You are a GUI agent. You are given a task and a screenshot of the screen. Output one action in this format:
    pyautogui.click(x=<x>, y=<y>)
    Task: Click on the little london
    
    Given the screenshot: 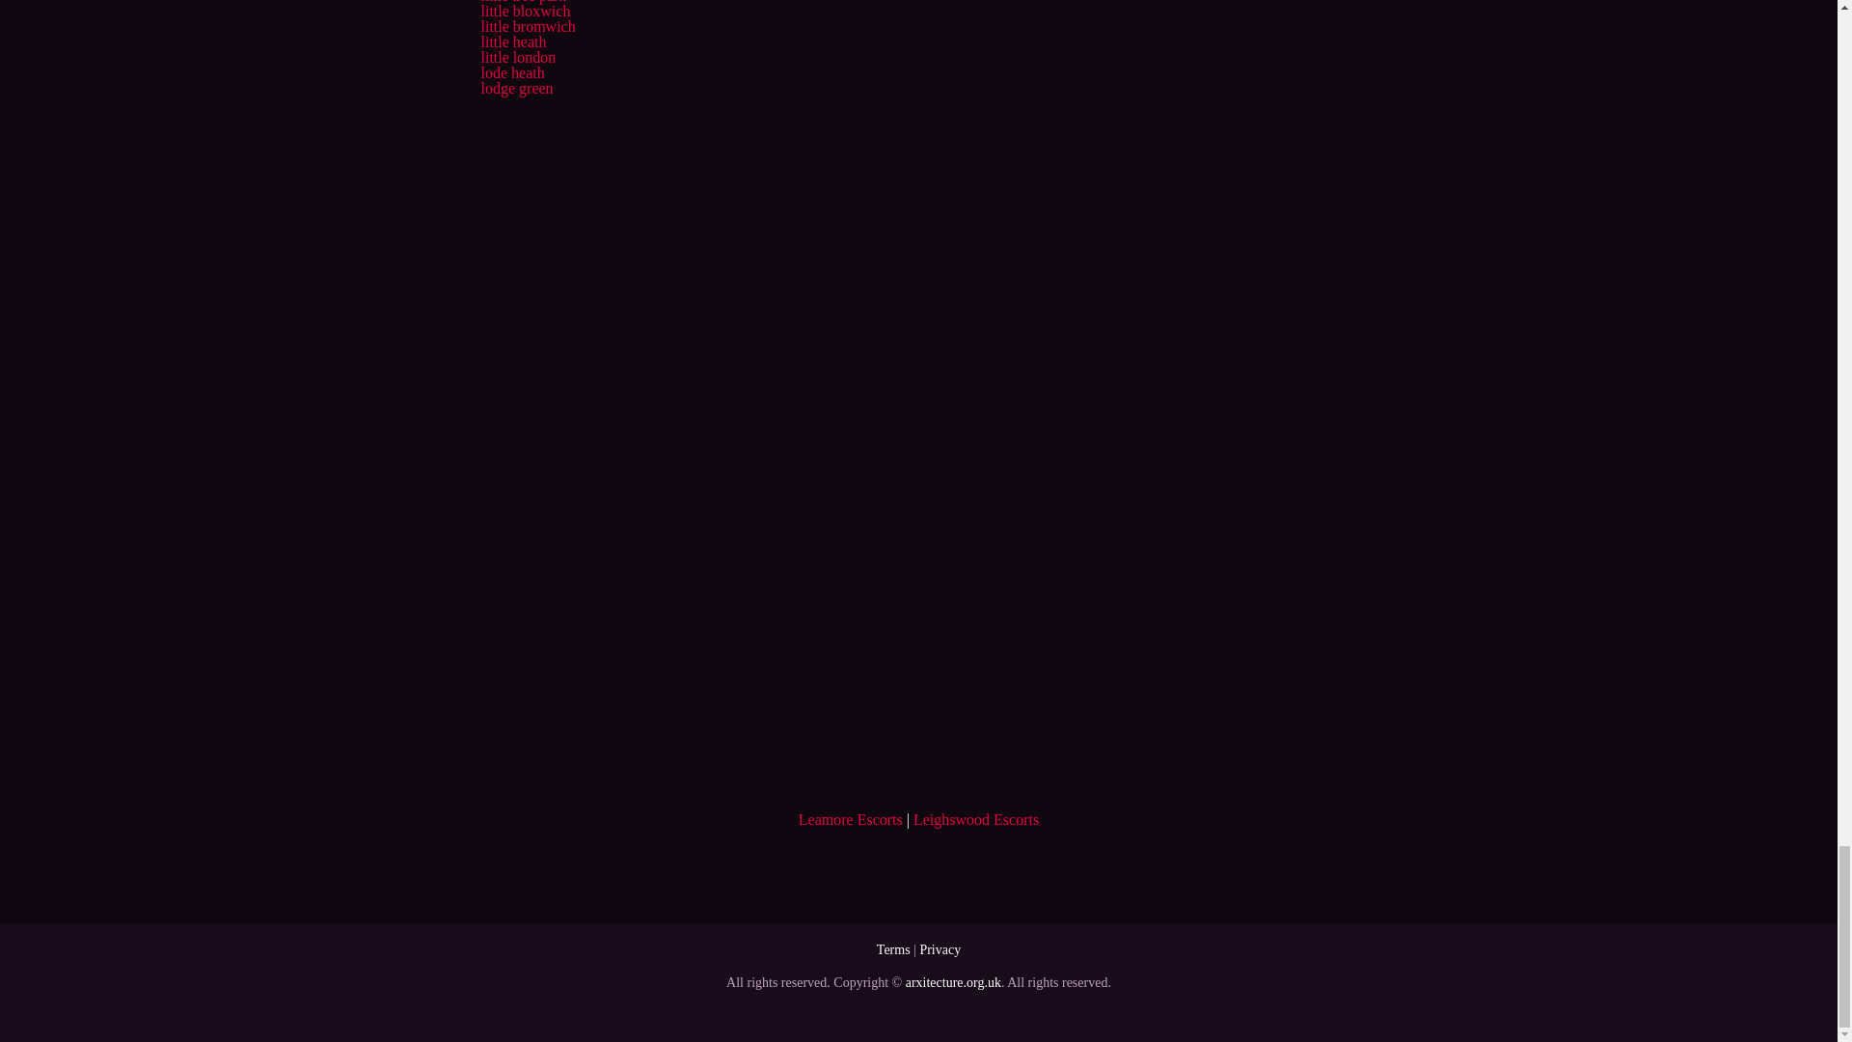 What is the action you would take?
    pyautogui.click(x=517, y=57)
    